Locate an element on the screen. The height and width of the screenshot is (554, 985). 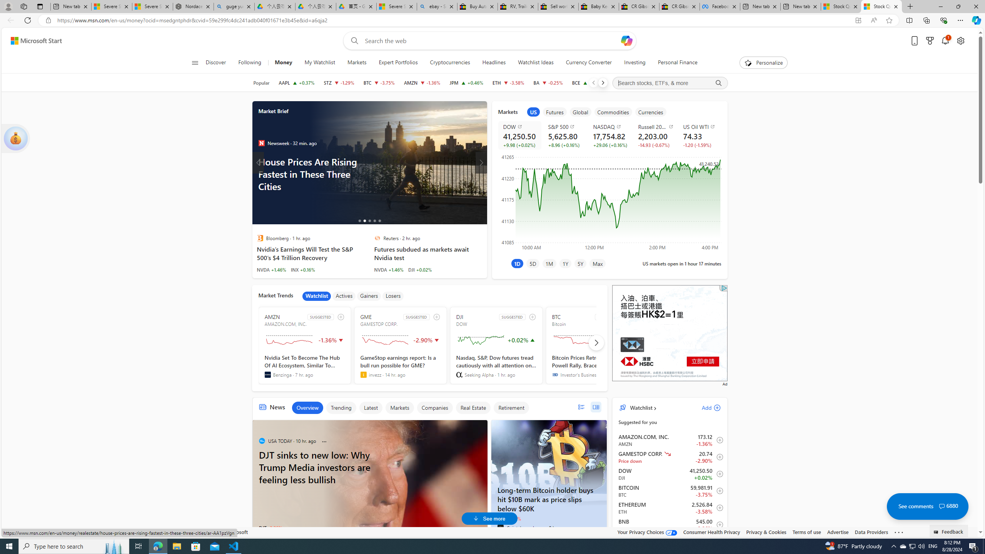
ETH Ethereum decrease 2,526.84 -90.44 -3.58% is located at coordinates (508, 83).